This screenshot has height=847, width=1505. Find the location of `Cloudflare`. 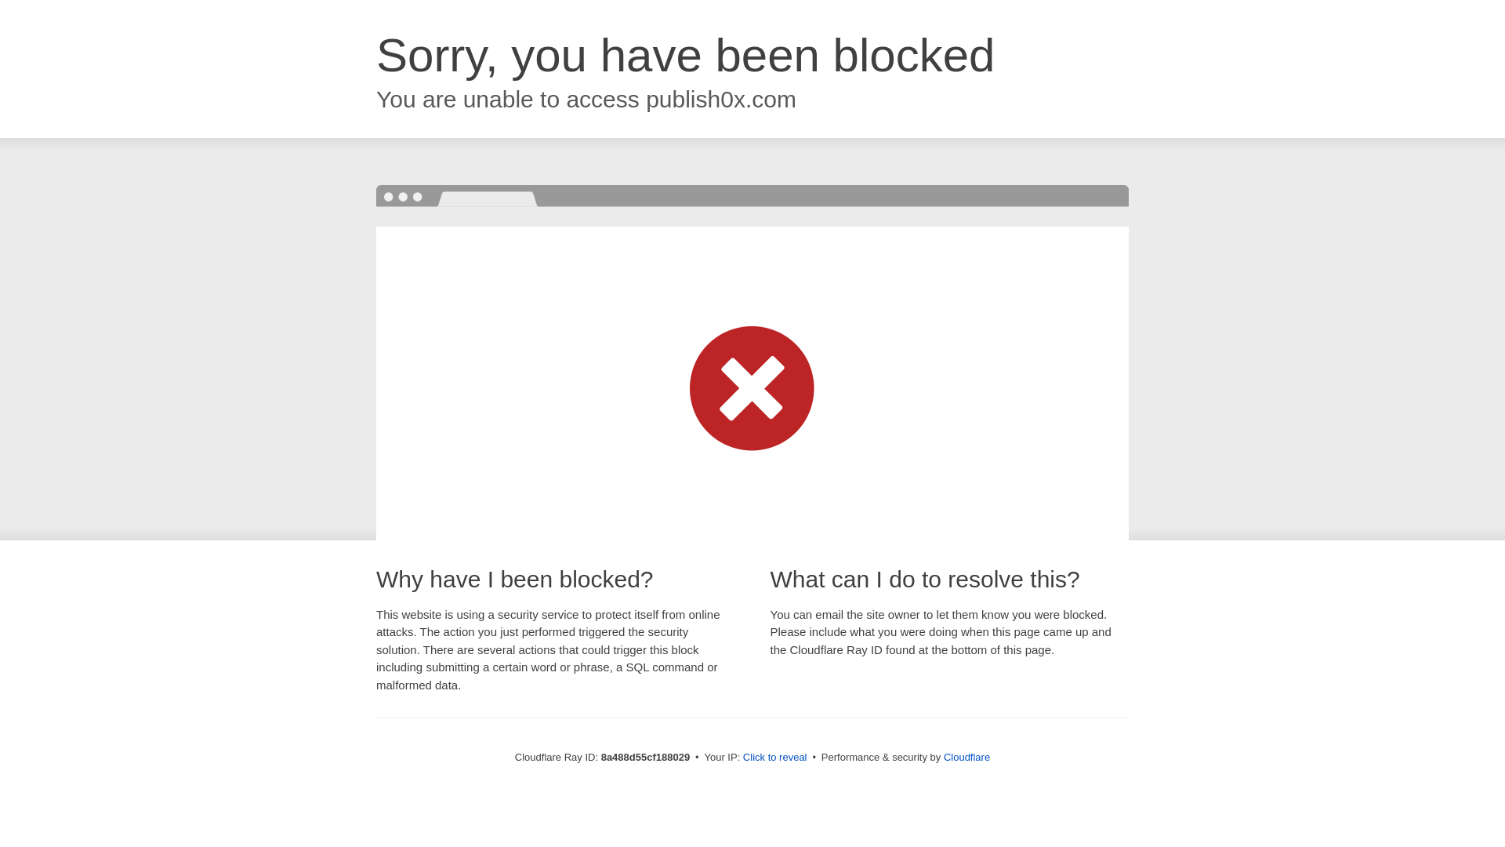

Cloudflare is located at coordinates (966, 757).